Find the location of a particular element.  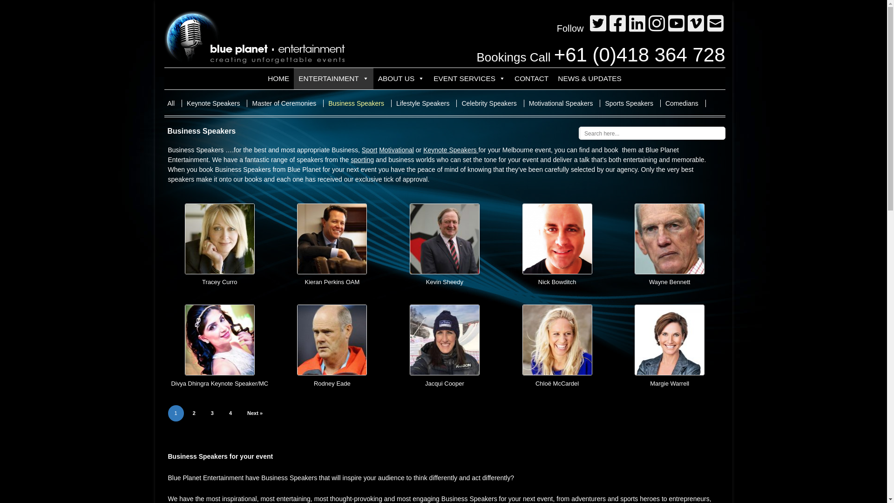

Motivational Speakers is located at coordinates (565, 103).